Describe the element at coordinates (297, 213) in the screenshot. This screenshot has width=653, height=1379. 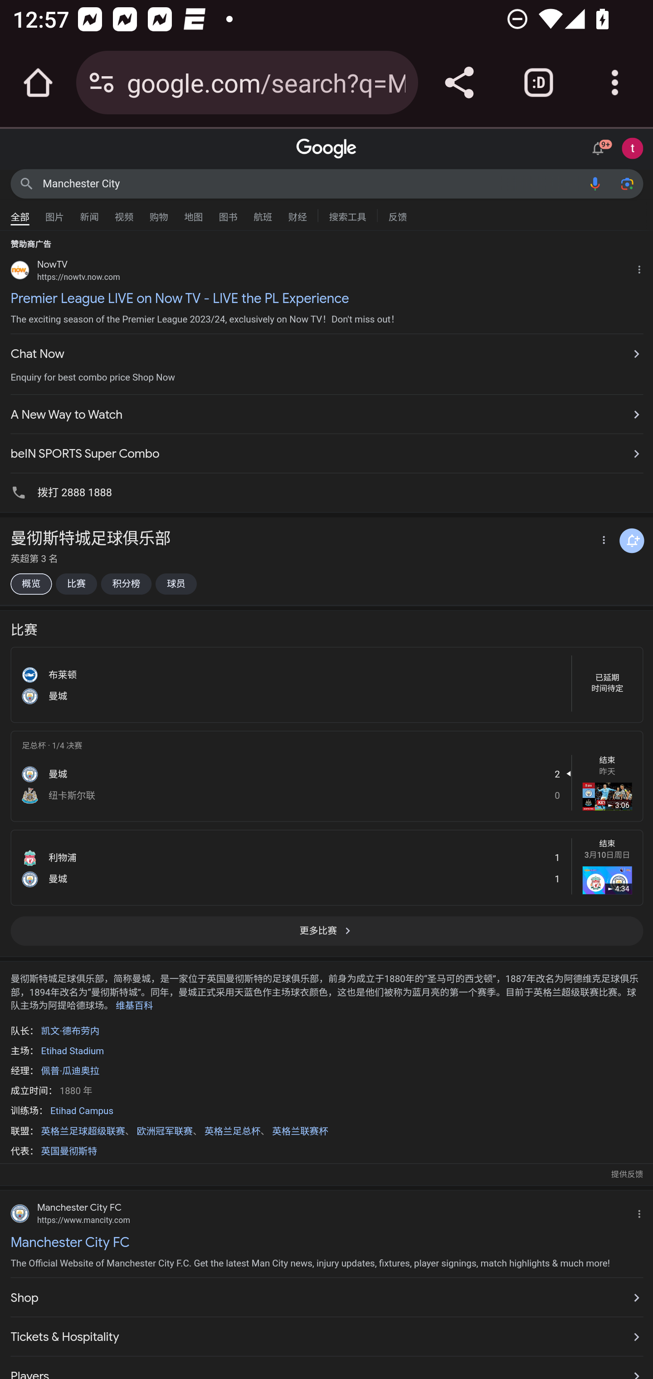
I see `财经` at that location.